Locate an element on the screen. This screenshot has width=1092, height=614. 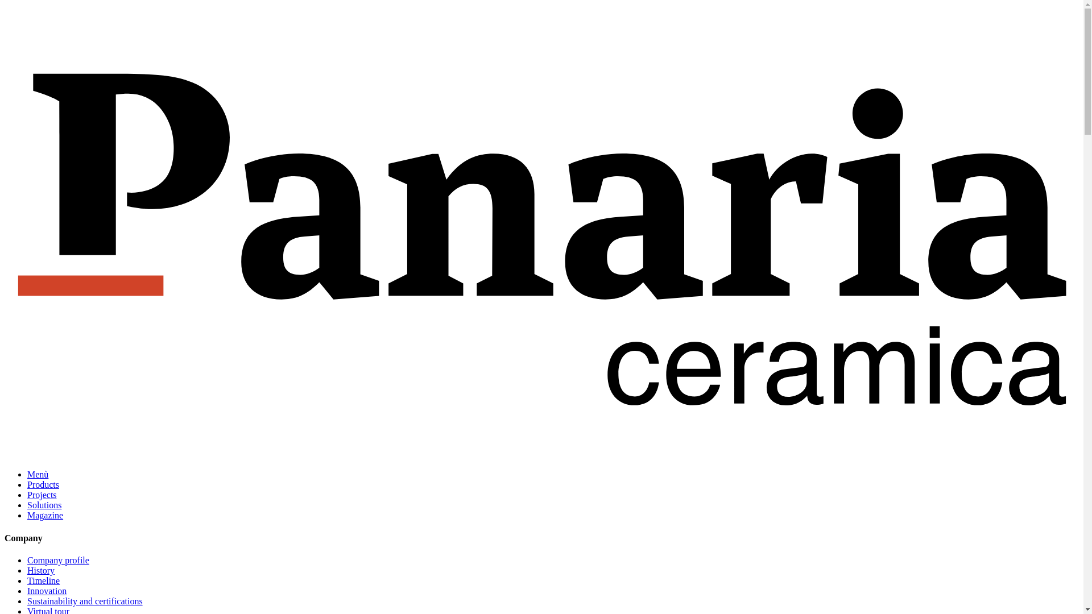
Projects is located at coordinates (42, 495).